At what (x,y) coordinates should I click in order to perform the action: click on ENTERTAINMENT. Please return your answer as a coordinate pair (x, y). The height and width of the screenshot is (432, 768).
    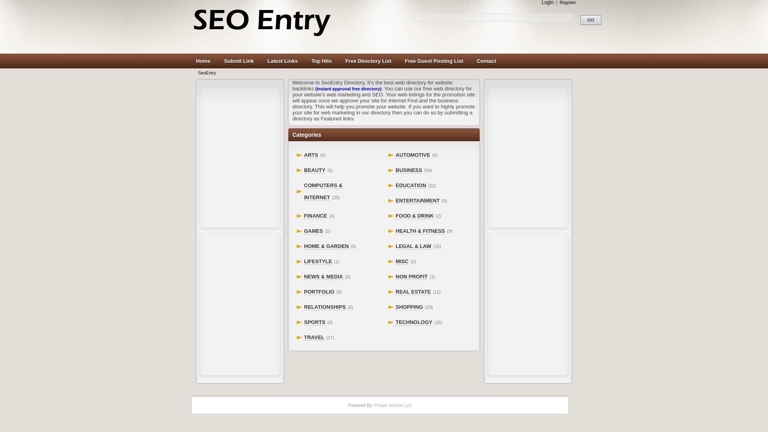
    Looking at the image, I should click on (417, 200).